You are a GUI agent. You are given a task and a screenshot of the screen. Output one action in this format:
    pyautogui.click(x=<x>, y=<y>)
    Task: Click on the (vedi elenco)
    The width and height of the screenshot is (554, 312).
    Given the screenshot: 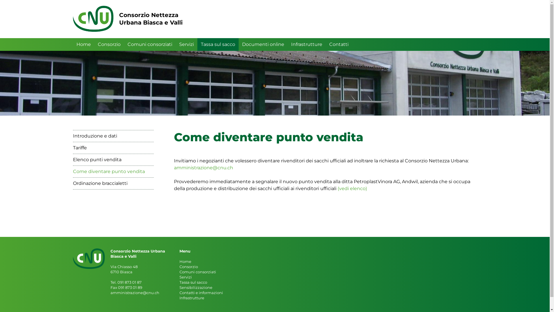 What is the action you would take?
    pyautogui.click(x=352, y=188)
    